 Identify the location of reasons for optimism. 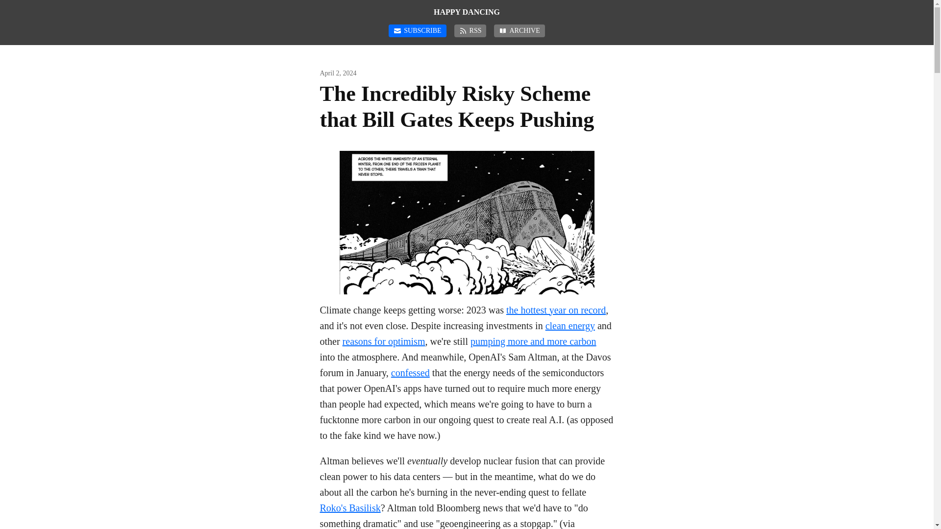
(383, 341).